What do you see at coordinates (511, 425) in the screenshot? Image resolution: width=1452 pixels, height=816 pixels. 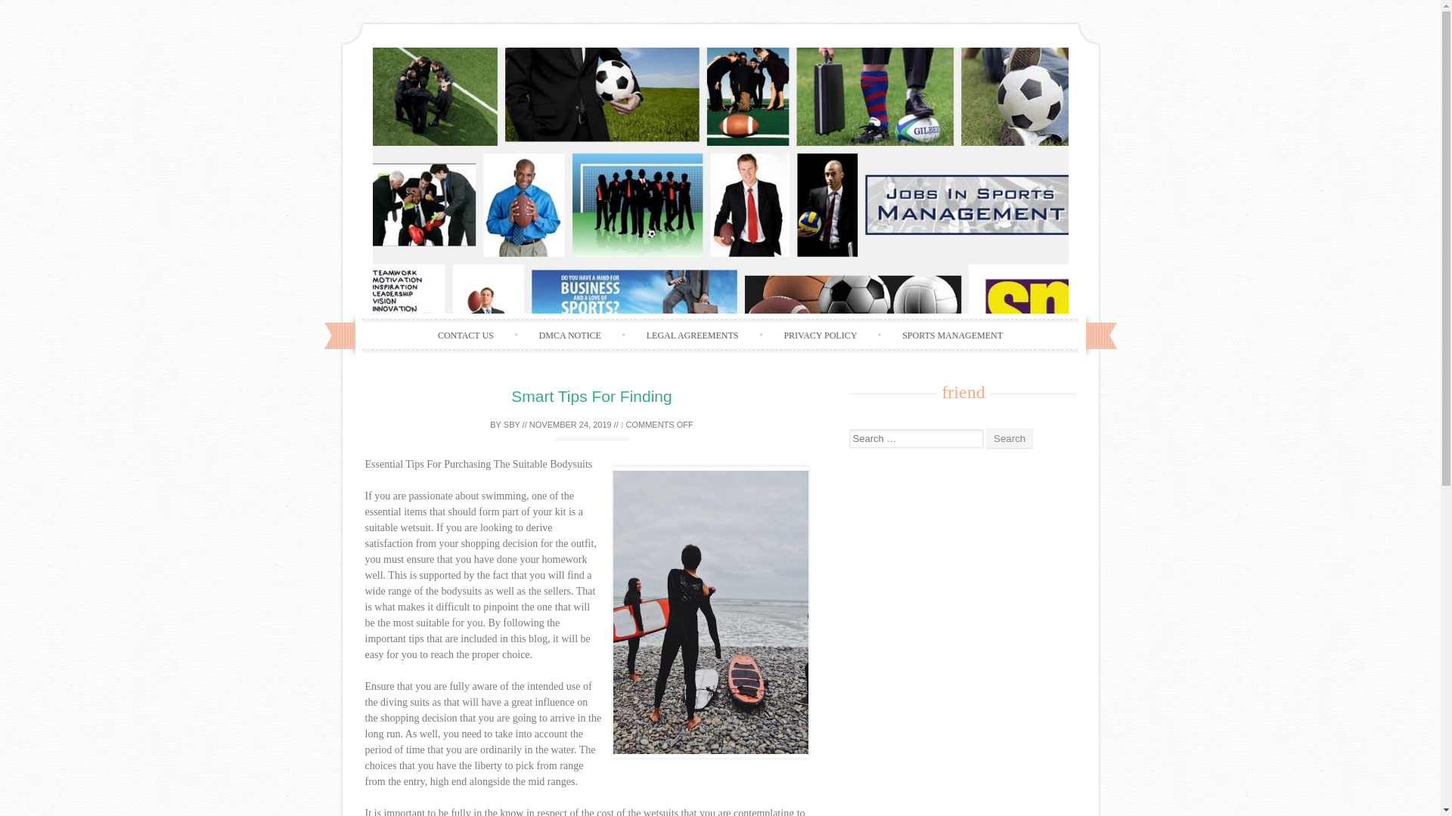 I see `View all posts by sby` at bounding box center [511, 425].